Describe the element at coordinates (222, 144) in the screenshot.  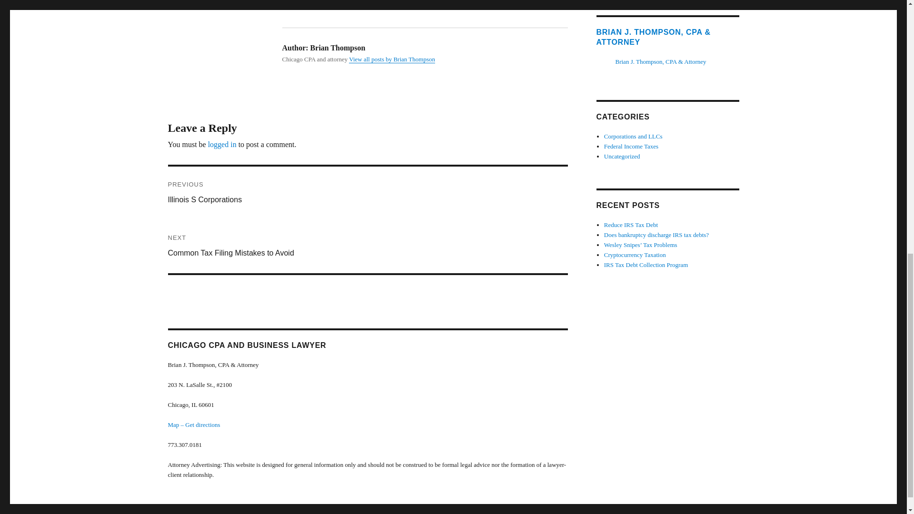
I see `logged in` at that location.